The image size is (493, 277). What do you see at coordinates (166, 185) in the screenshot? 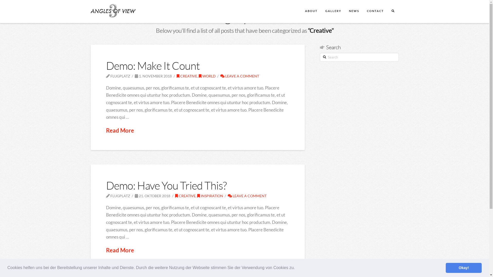
I see `Demo: Have You Tried This?` at bounding box center [166, 185].